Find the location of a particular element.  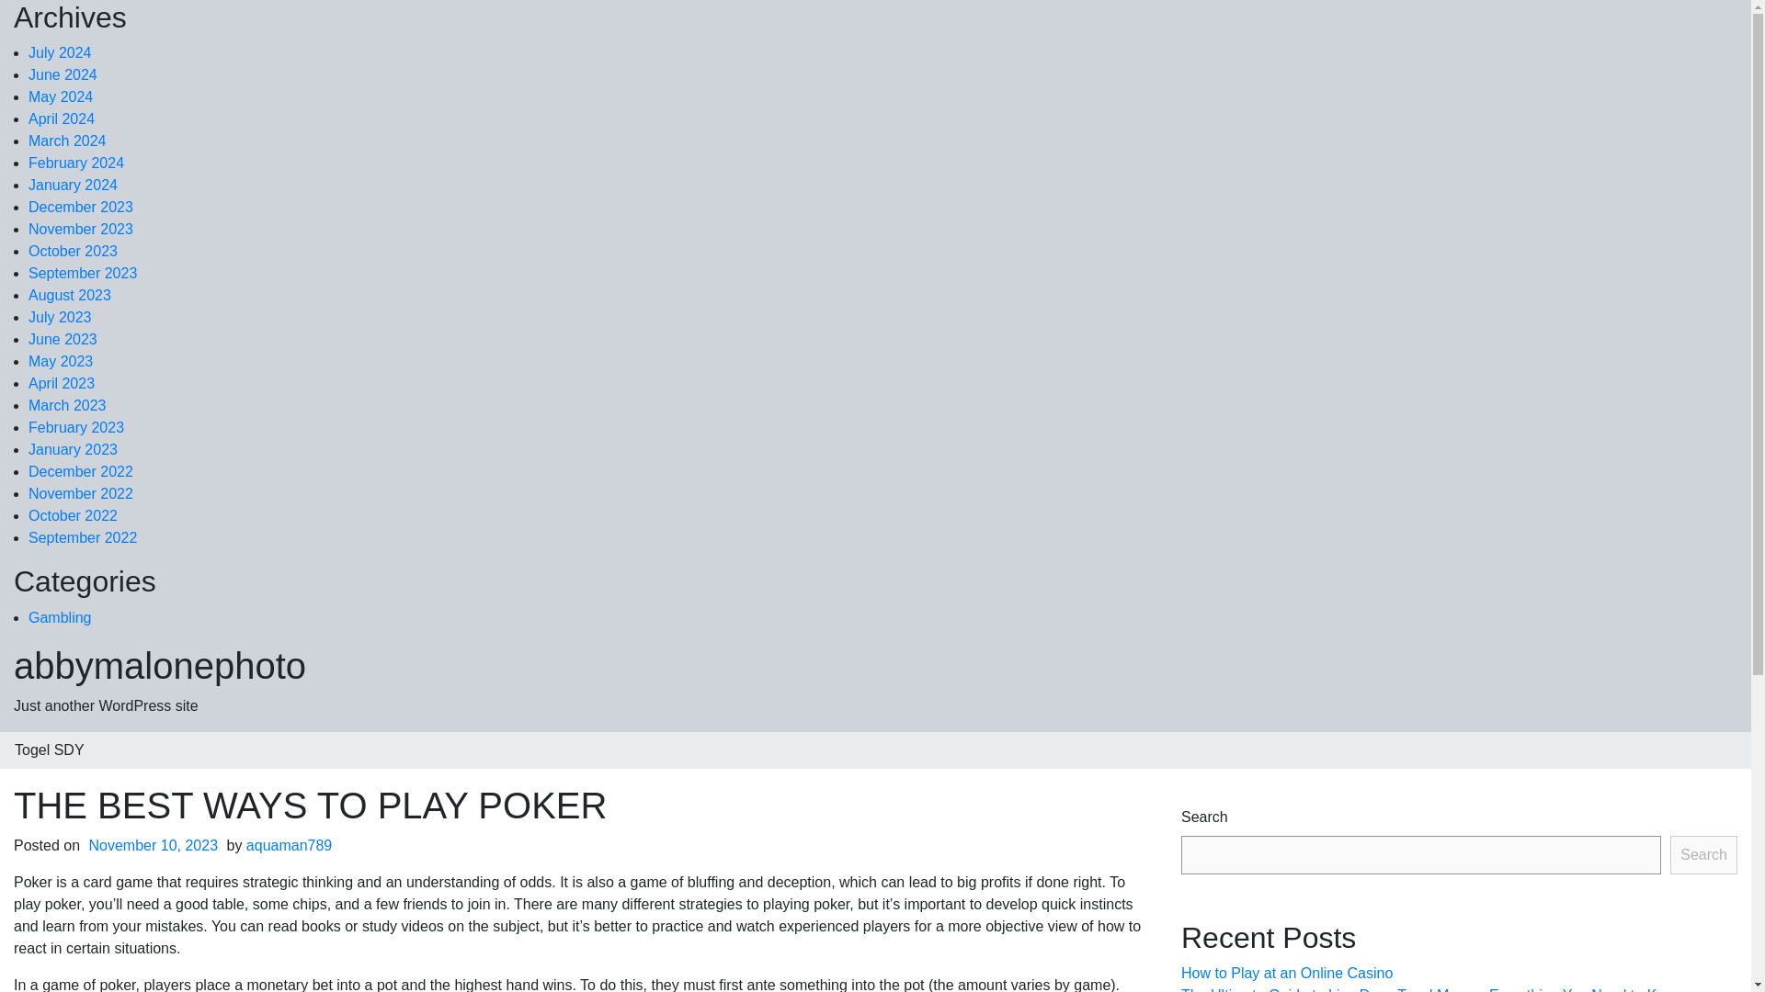

Search is located at coordinates (1702, 854).